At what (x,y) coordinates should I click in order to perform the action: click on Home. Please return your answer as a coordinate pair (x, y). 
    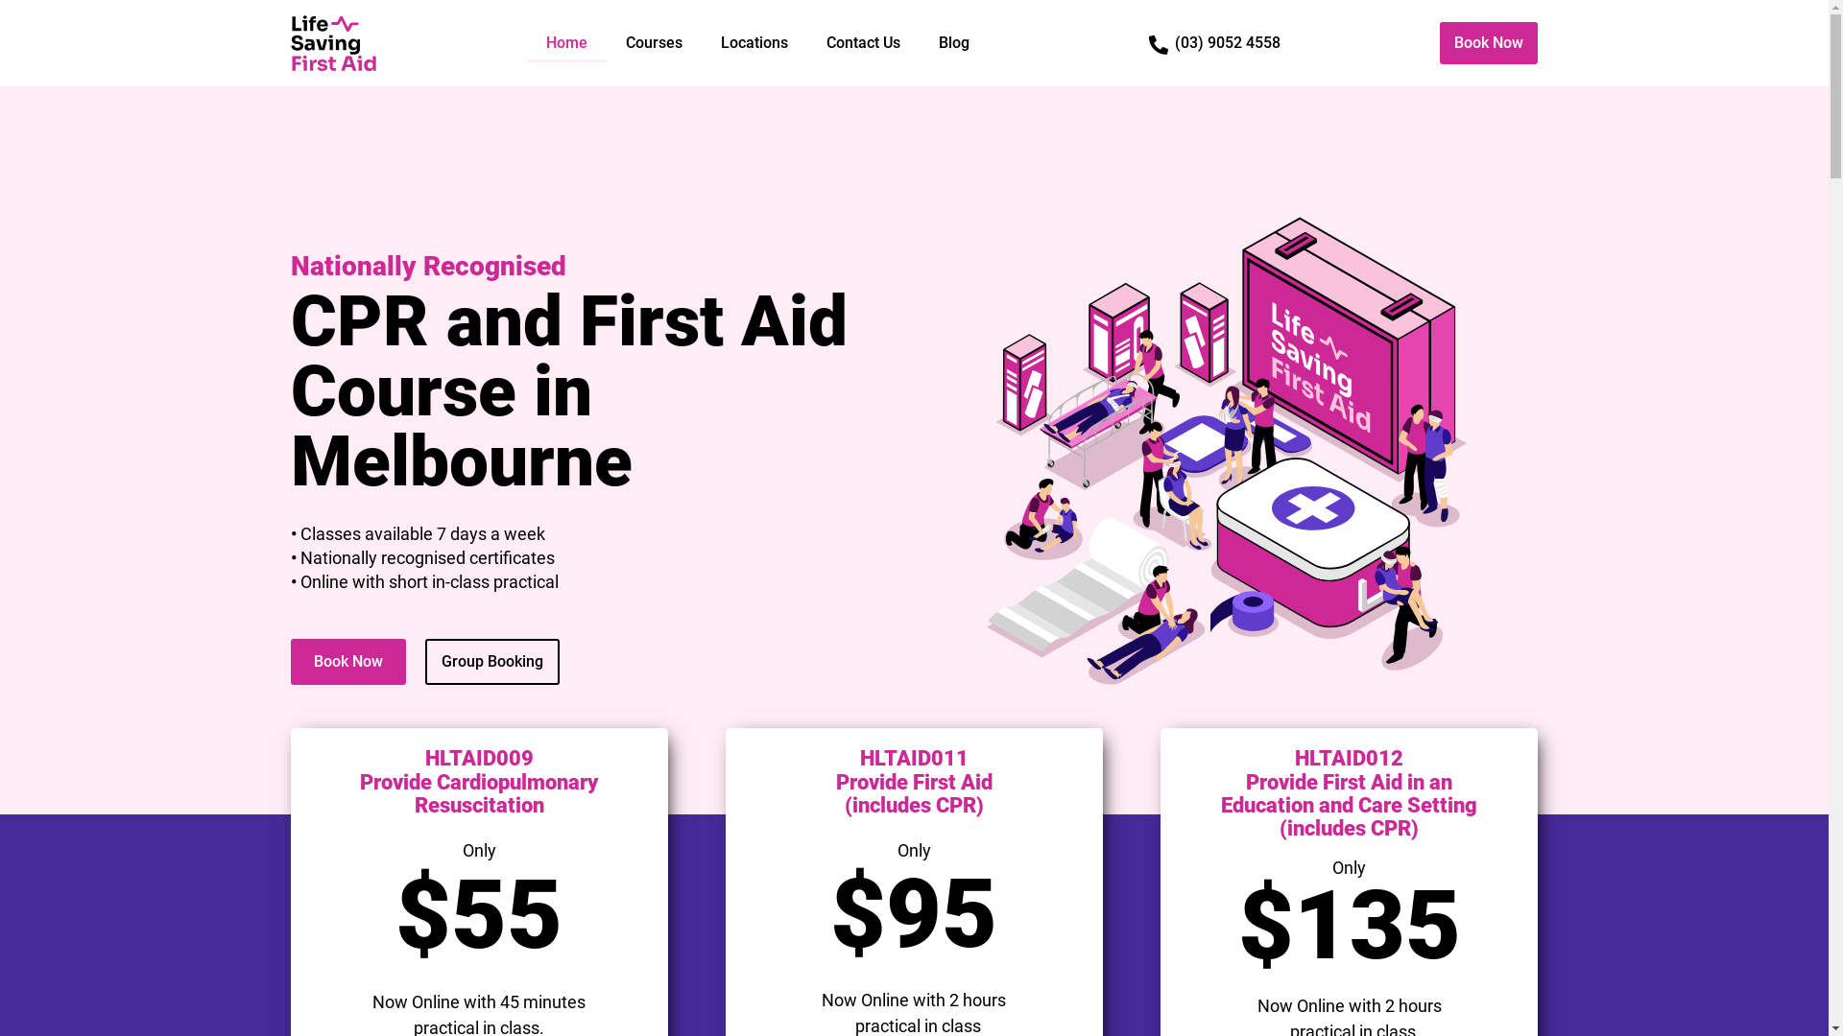
    Looking at the image, I should click on (566, 43).